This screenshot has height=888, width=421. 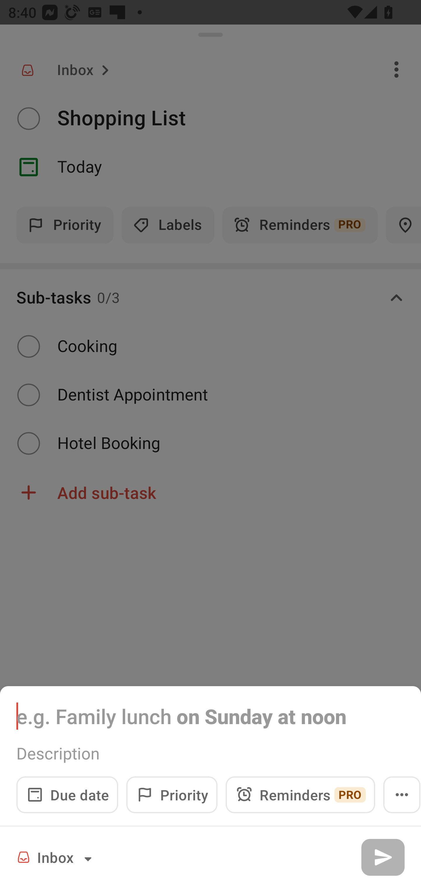 I want to click on Open menu, so click(x=402, y=795).